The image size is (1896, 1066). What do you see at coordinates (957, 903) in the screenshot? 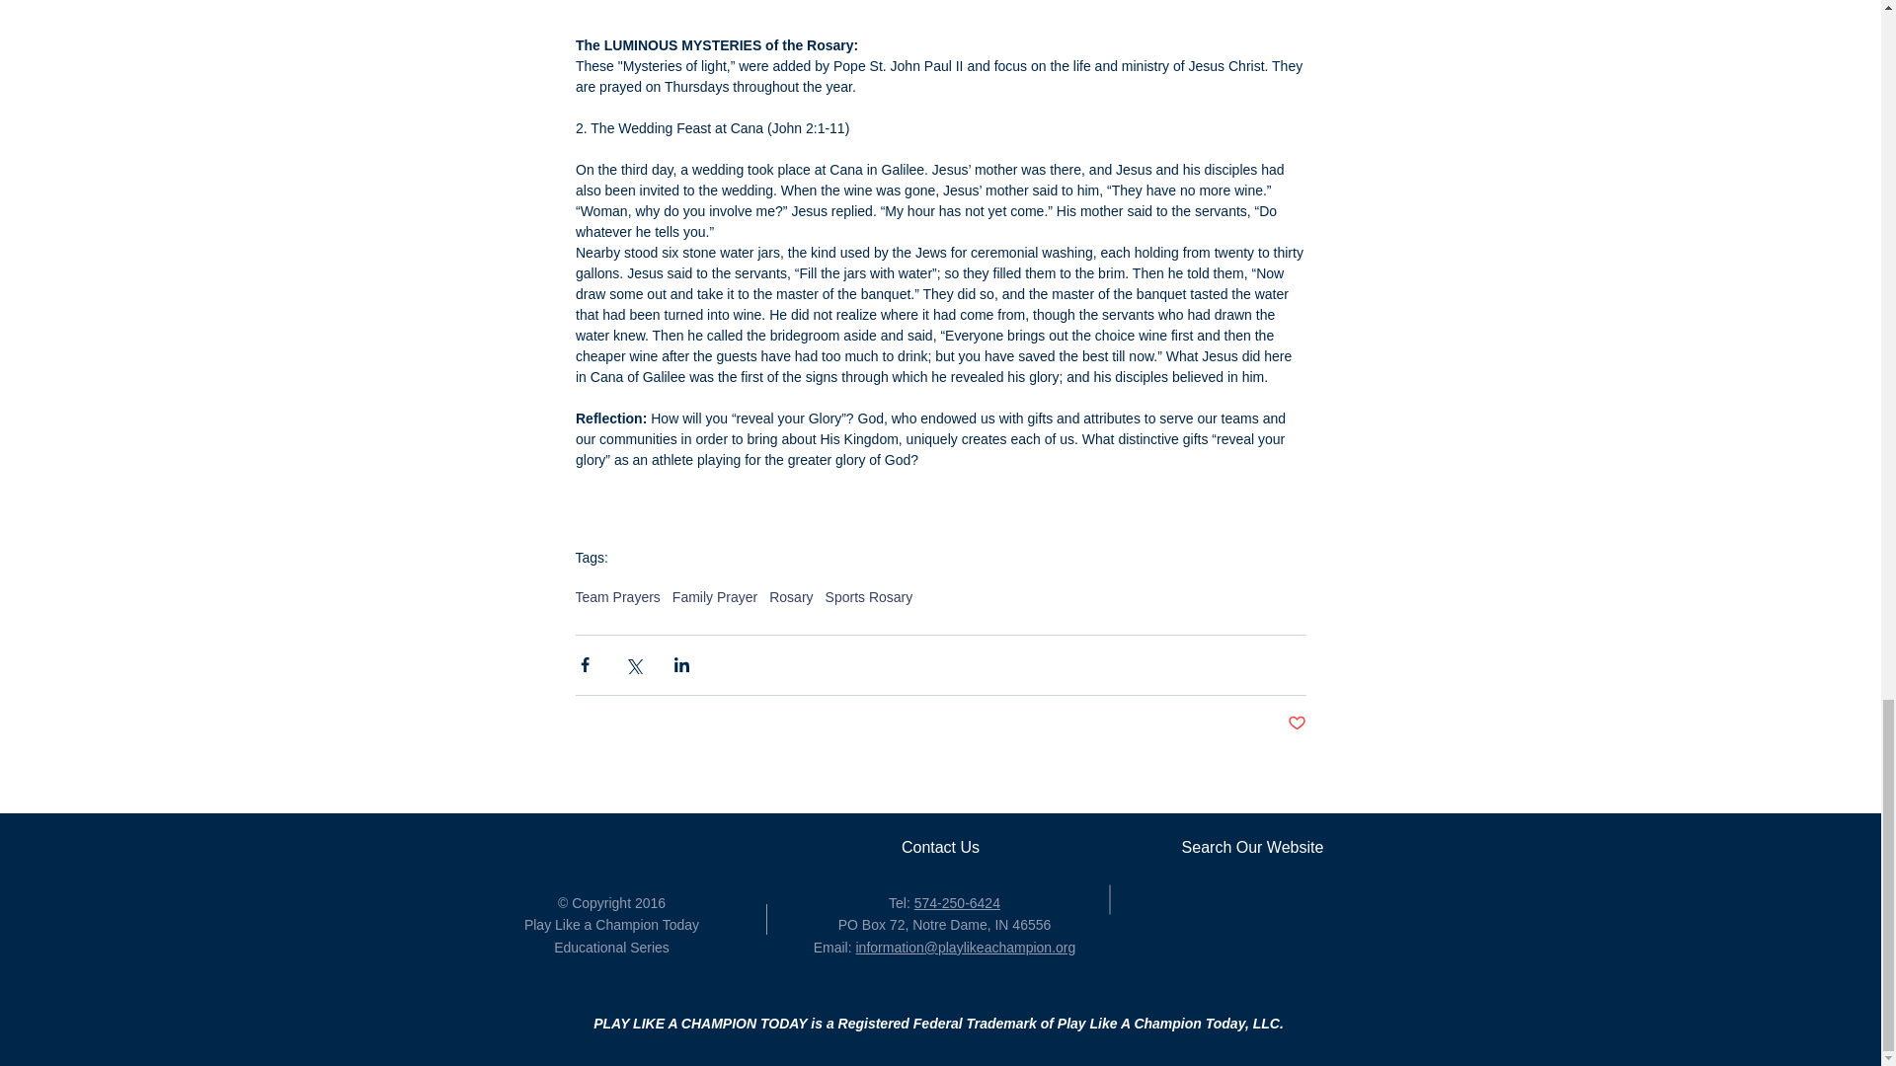
I see `574-250-6424` at bounding box center [957, 903].